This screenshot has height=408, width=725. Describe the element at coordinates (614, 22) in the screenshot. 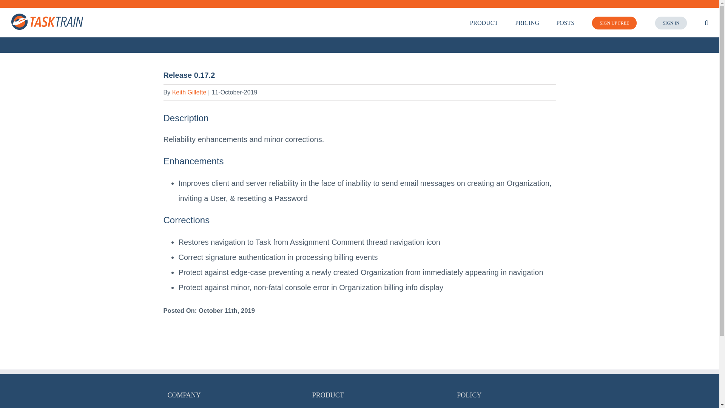

I see `Sign up free` at that location.